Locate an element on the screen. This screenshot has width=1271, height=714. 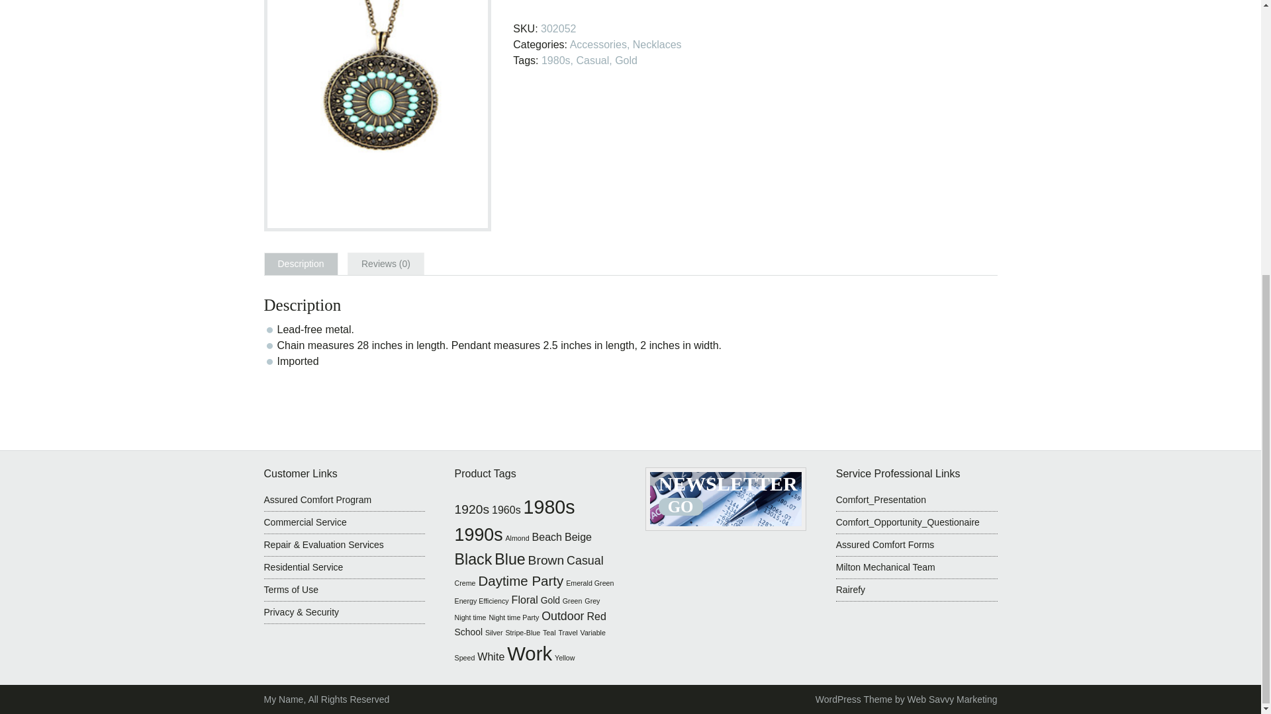
Necklaces is located at coordinates (657, 44).